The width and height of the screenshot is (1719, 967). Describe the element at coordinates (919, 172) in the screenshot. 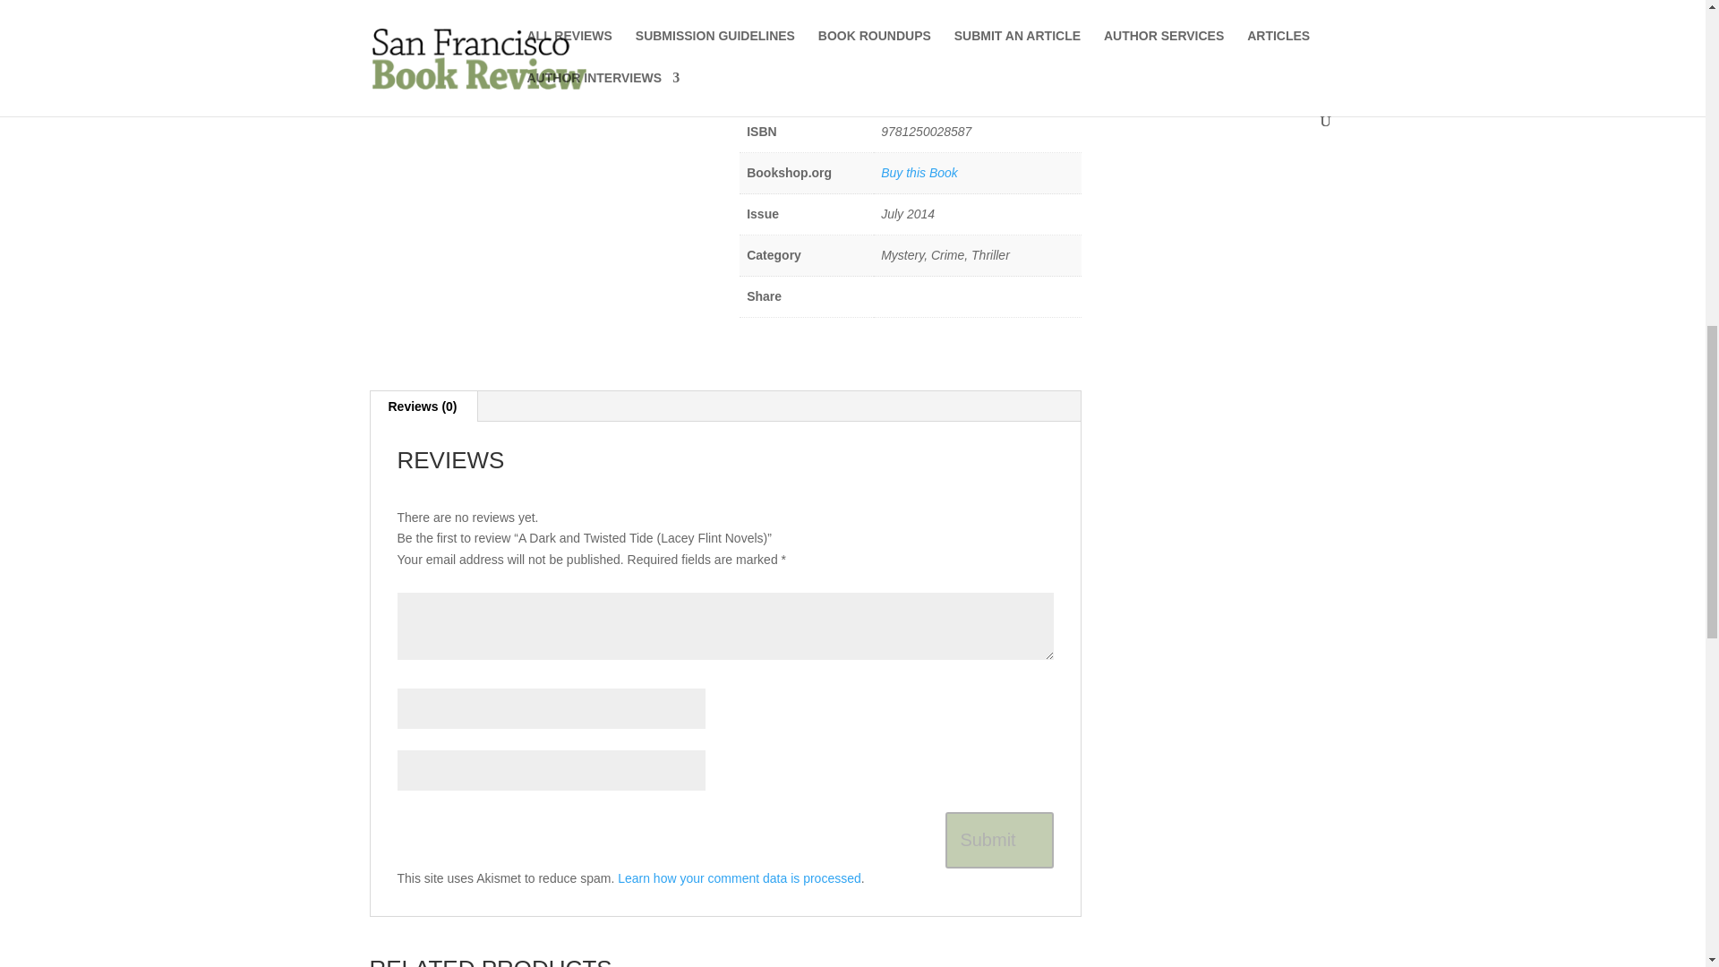

I see `Buy this Book` at that location.